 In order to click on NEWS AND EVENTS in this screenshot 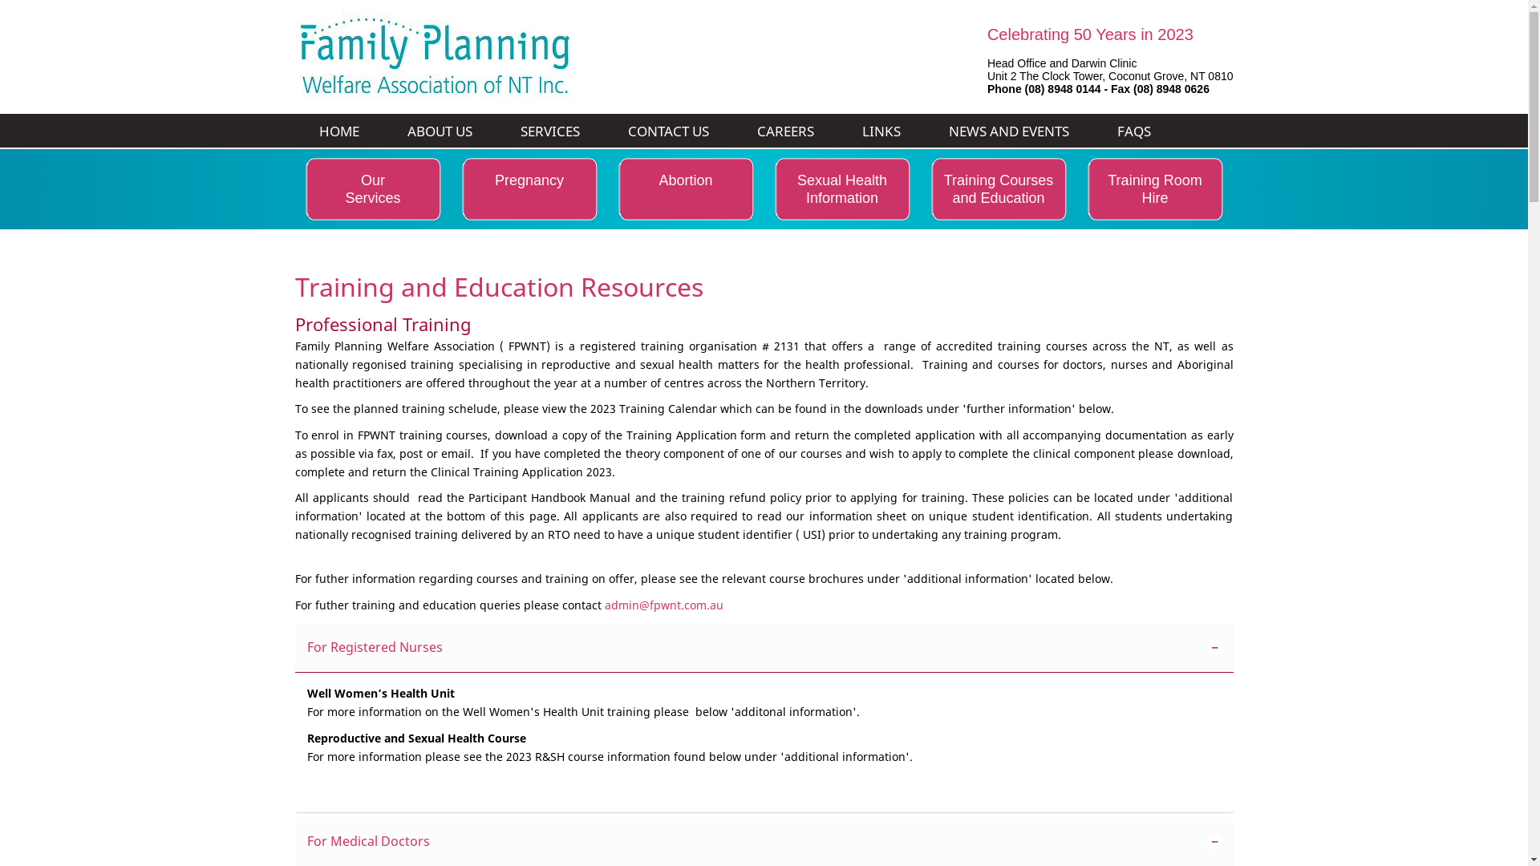, I will do `click(1008, 132)`.